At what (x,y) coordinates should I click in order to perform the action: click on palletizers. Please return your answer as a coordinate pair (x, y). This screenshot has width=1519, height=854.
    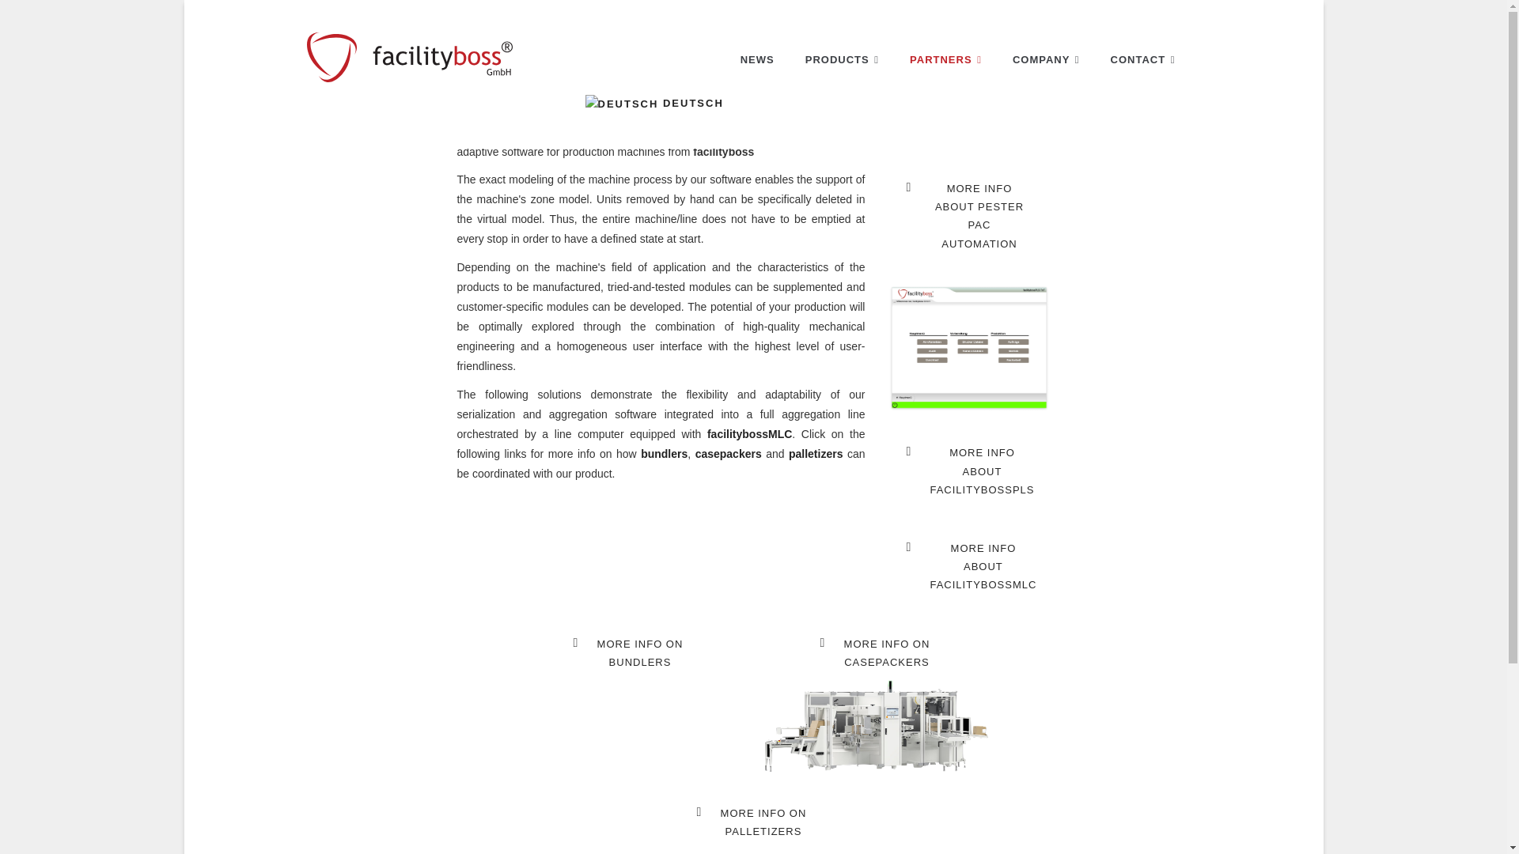
    Looking at the image, I should click on (622, 103).